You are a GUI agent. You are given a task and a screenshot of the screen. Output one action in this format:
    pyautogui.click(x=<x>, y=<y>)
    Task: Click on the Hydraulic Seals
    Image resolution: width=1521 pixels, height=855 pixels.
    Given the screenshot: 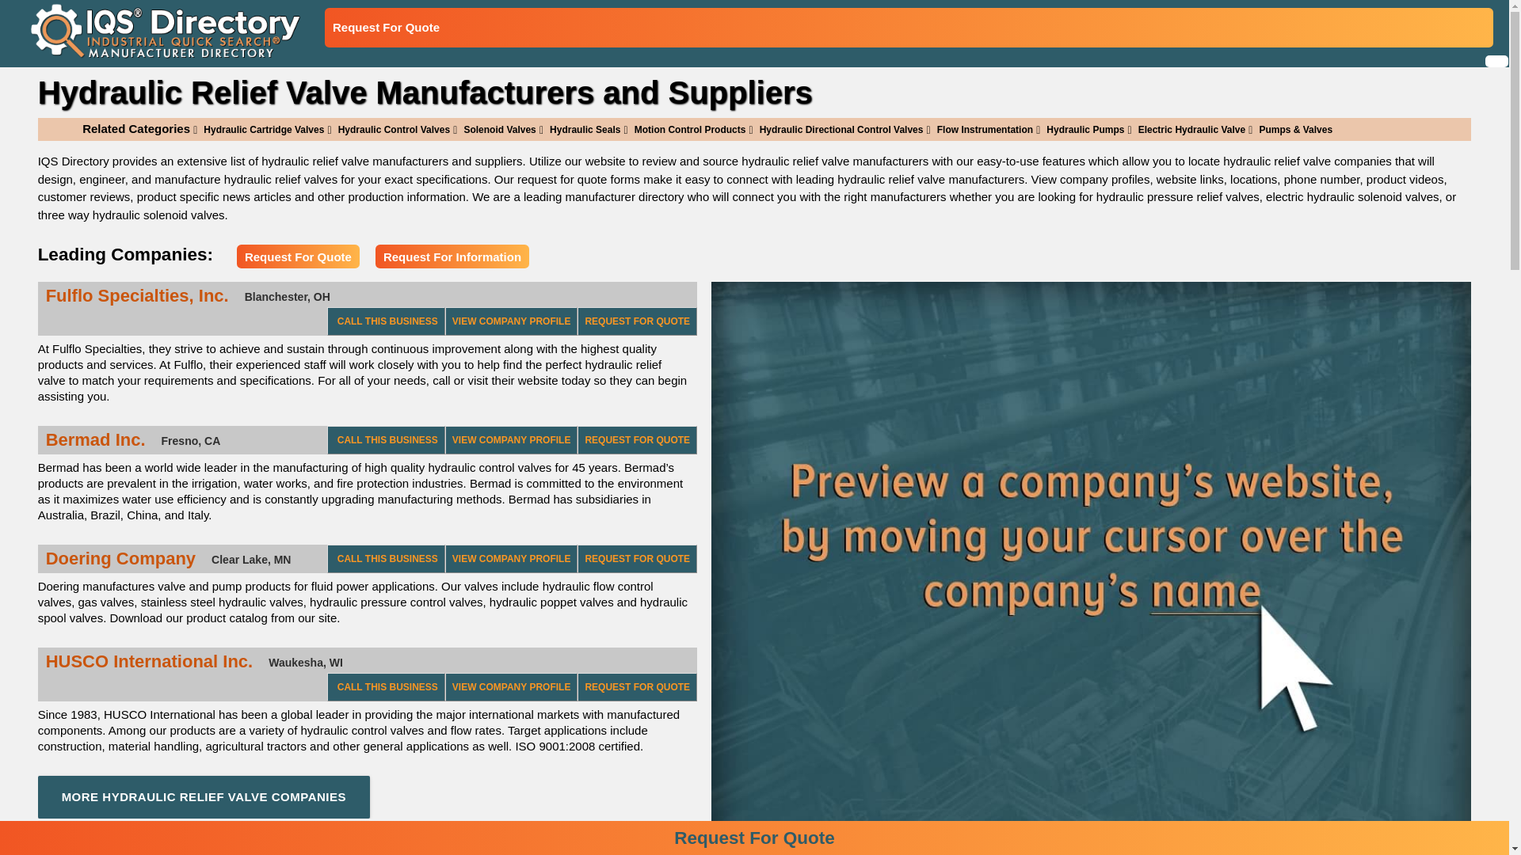 What is the action you would take?
    pyautogui.click(x=580, y=129)
    